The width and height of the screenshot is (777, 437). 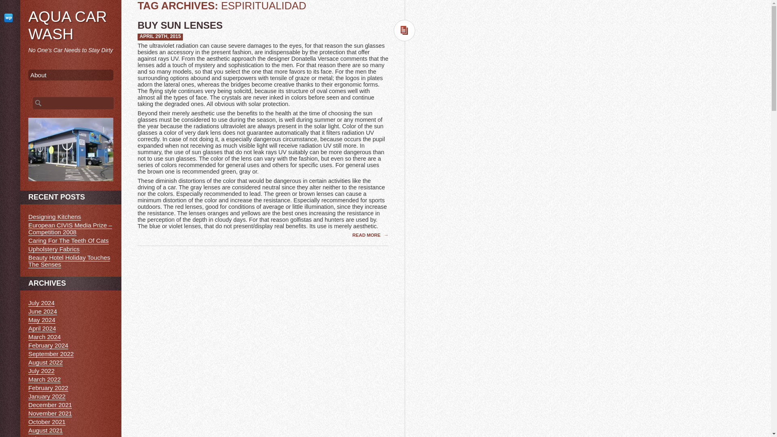 What do you see at coordinates (45, 431) in the screenshot?
I see `August 2021` at bounding box center [45, 431].